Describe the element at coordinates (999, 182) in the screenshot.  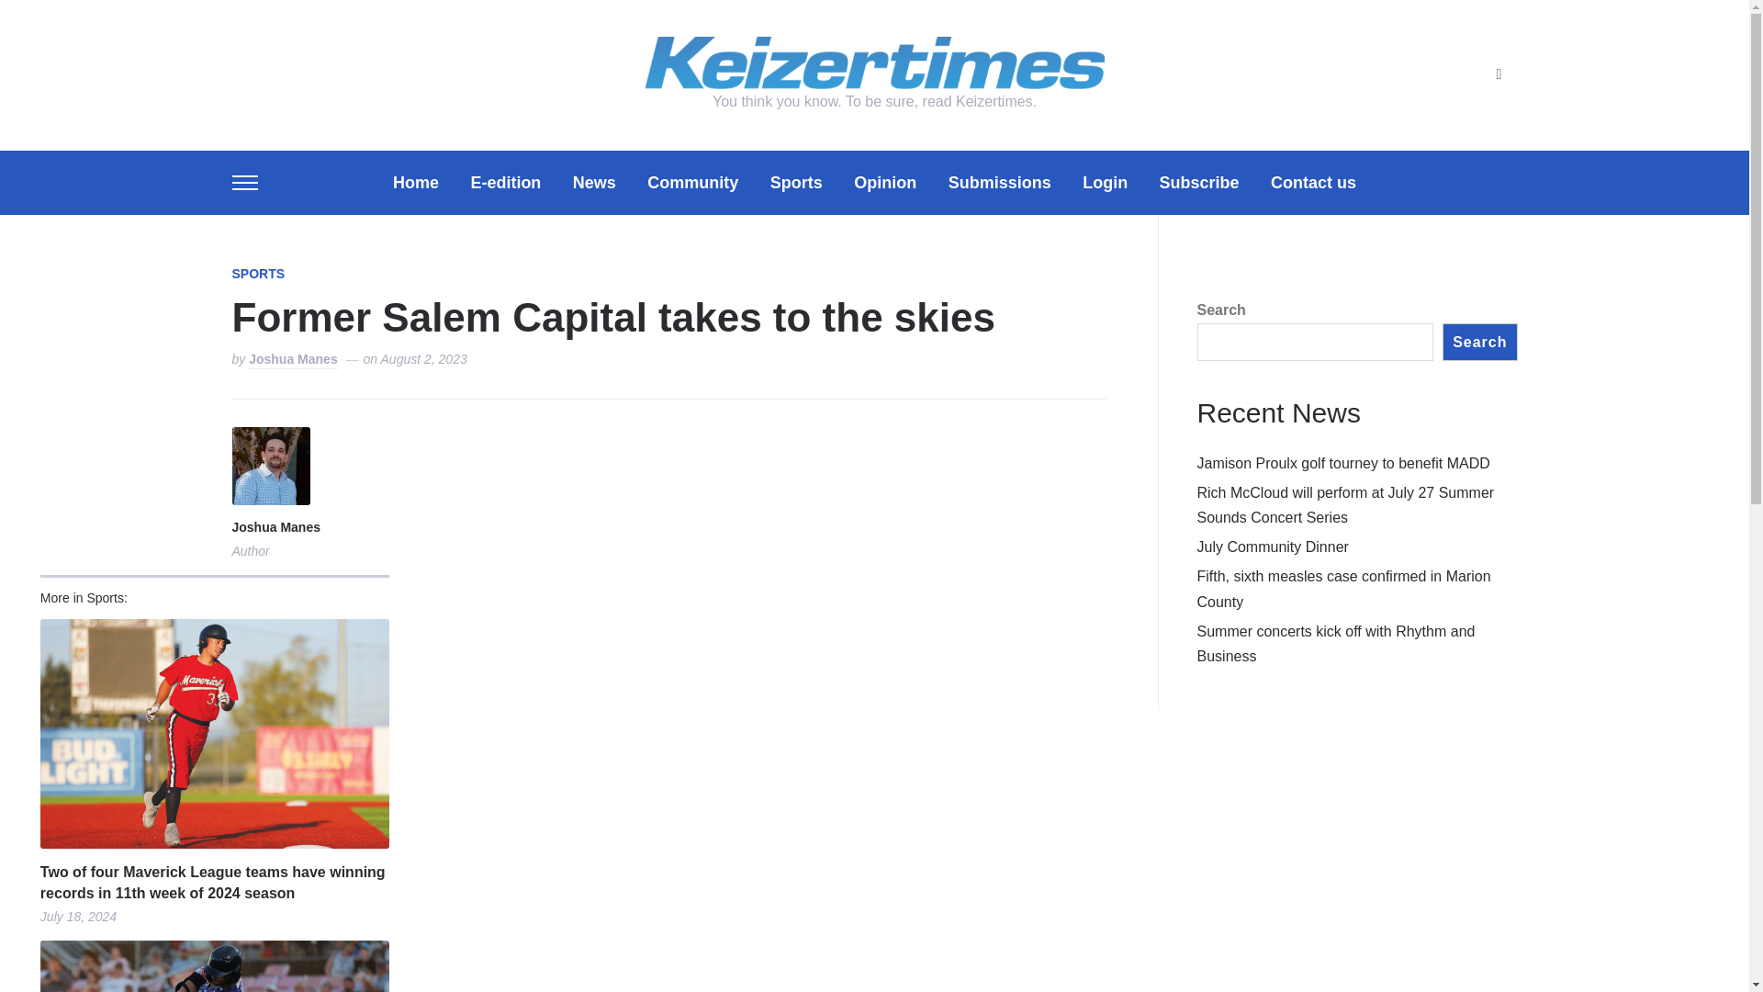
I see `Submissions` at that location.